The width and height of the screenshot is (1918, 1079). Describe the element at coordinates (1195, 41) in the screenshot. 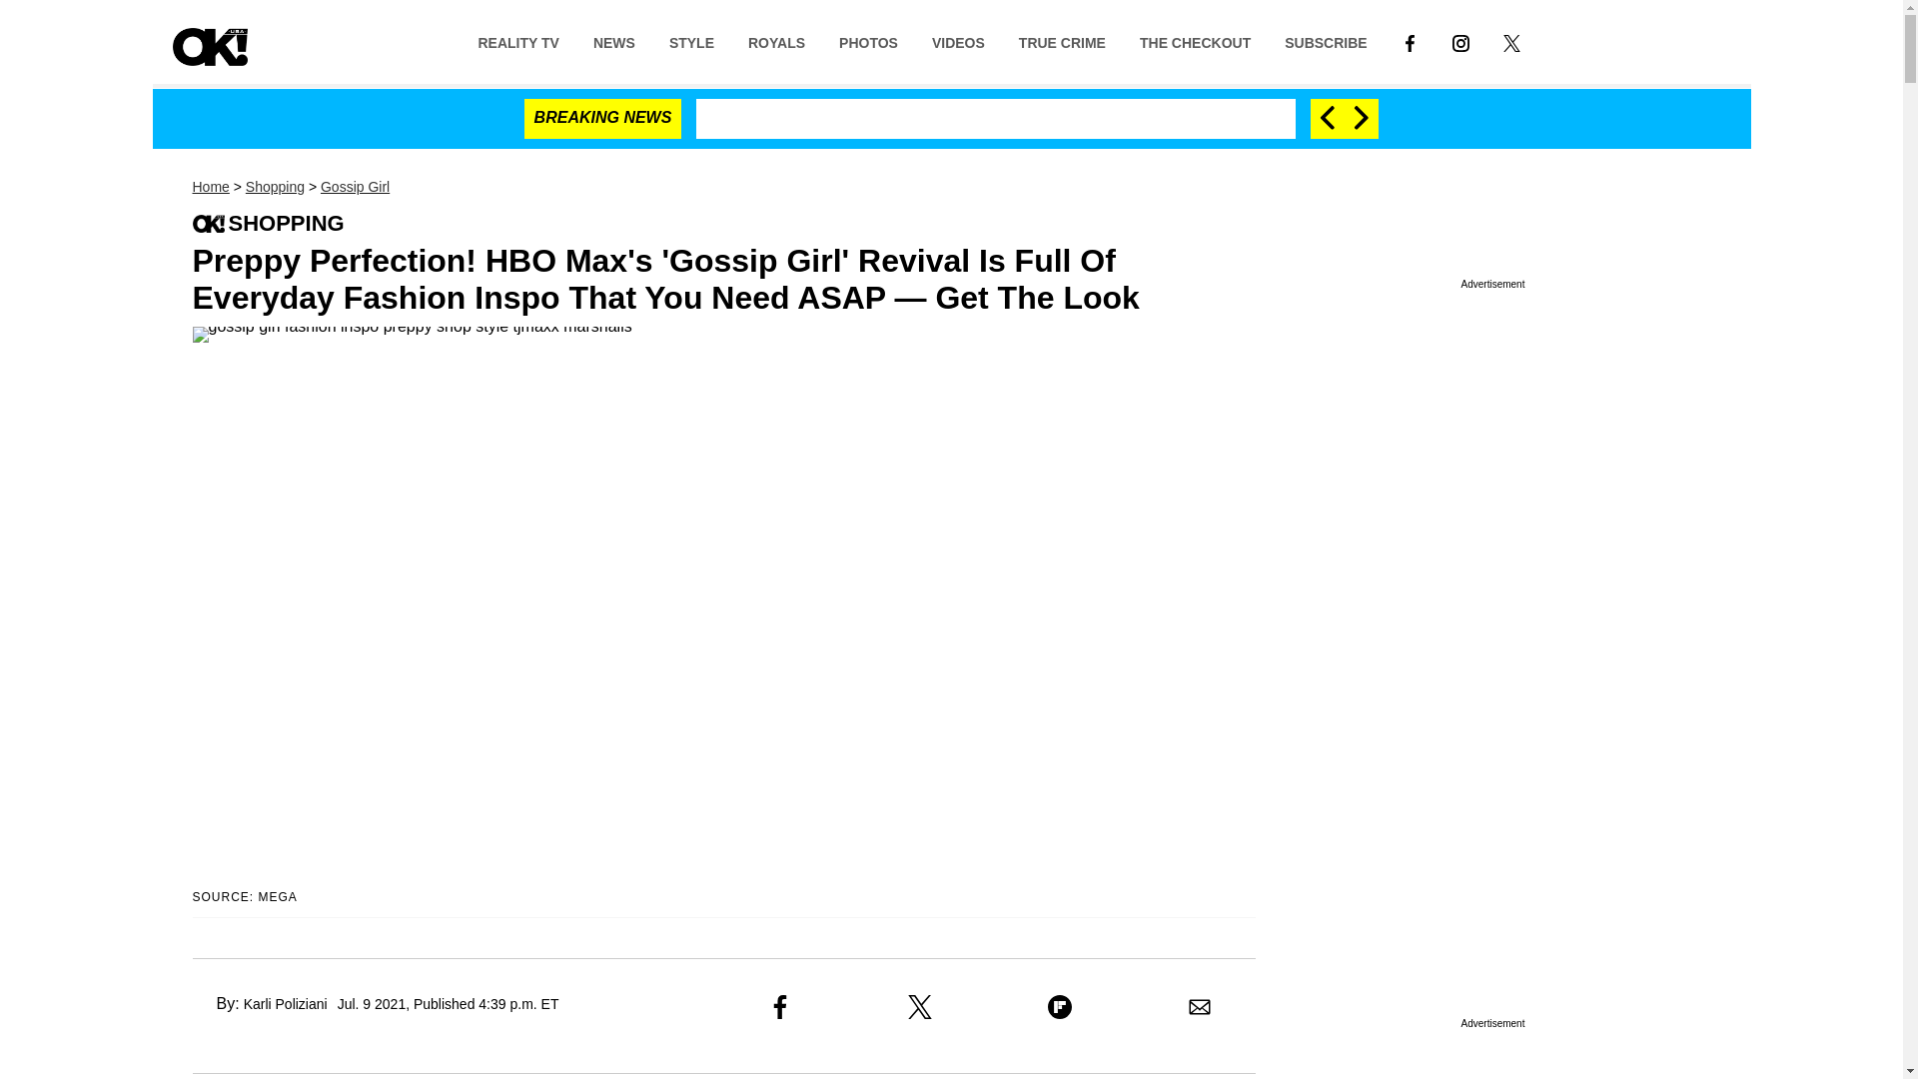

I see `THE CHECKOUT` at that location.